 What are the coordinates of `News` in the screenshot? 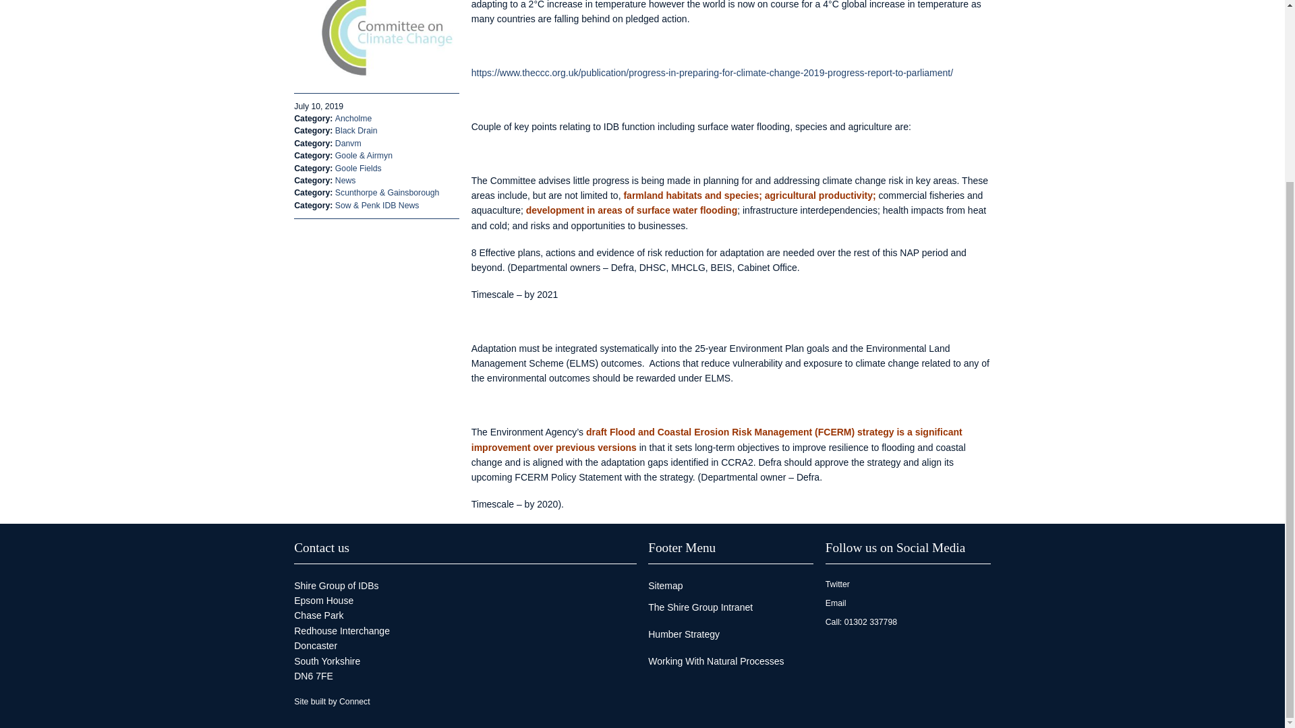 It's located at (345, 181).